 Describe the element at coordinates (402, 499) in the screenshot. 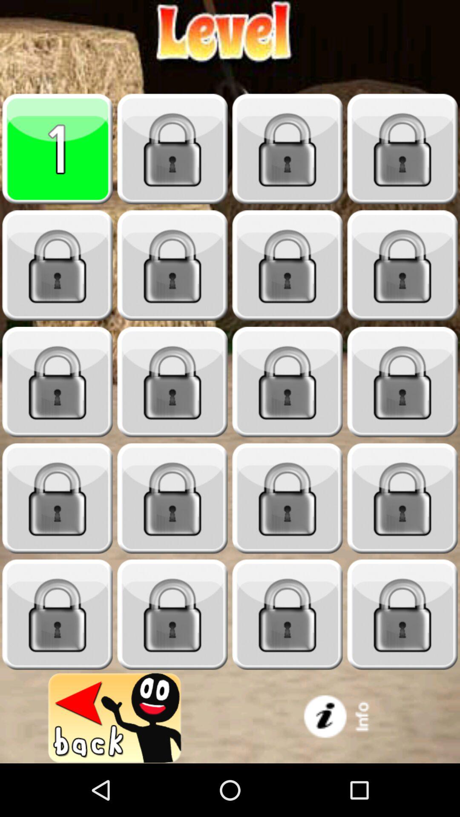

I see `lock option` at that location.